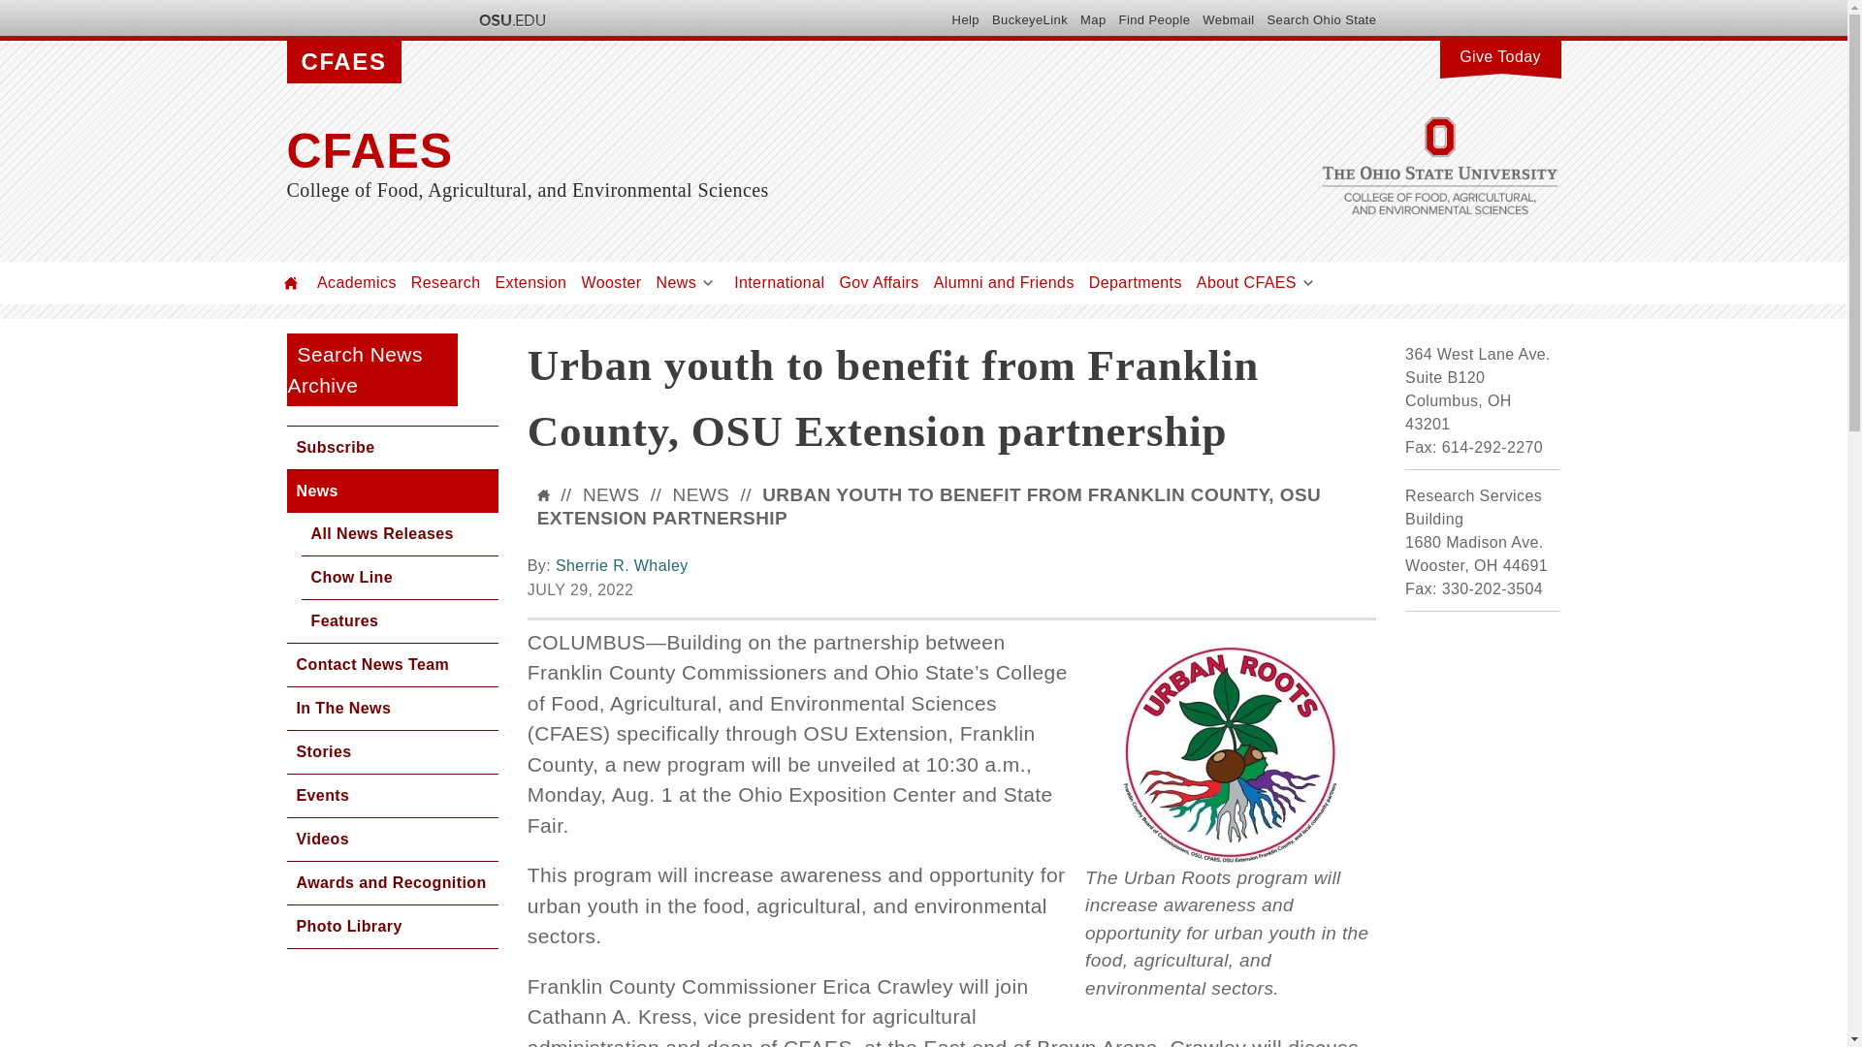 The width and height of the screenshot is (1862, 1047). I want to click on Gov Affairs, so click(879, 282).